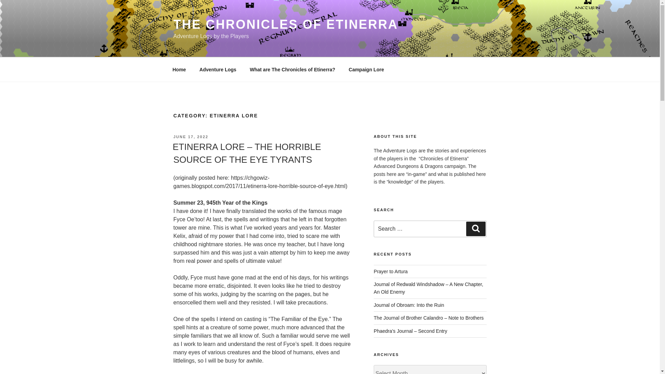 Image resolution: width=665 pixels, height=374 pixels. What do you see at coordinates (366, 69) in the screenshot?
I see `Campaign Lore` at bounding box center [366, 69].